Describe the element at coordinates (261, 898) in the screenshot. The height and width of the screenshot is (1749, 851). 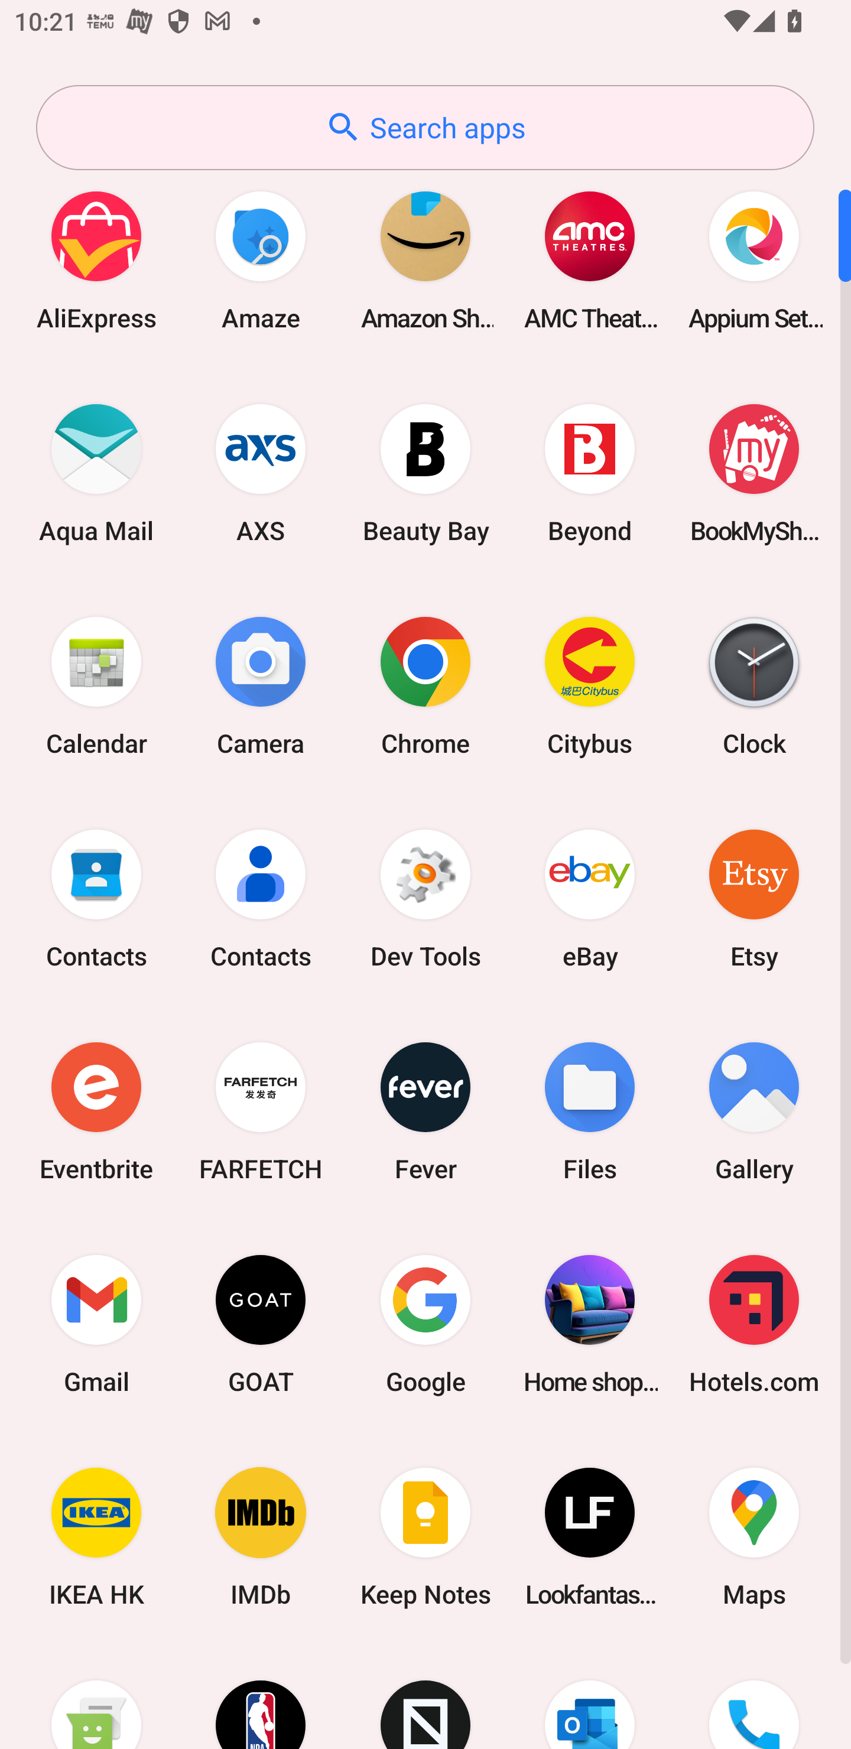
I see `Contacts` at that location.